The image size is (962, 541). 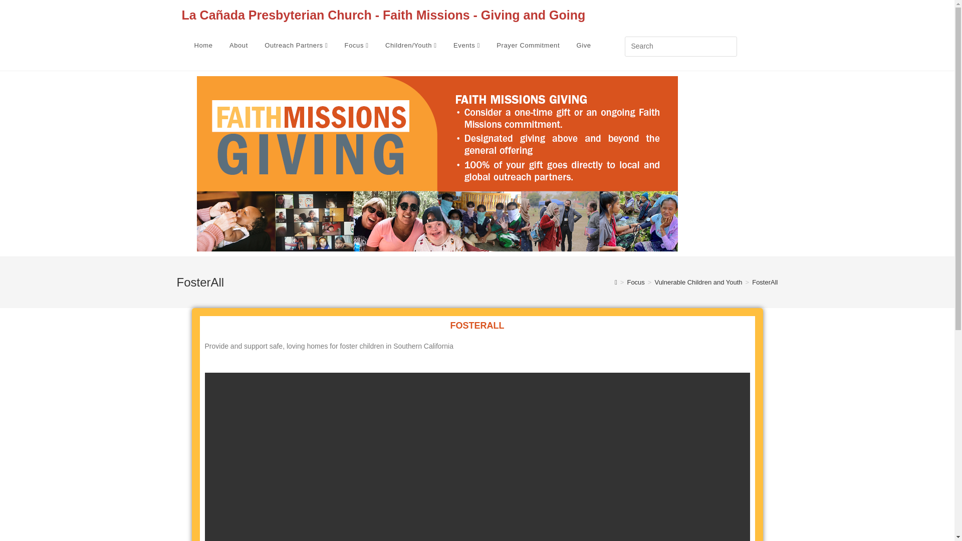 What do you see at coordinates (203, 46) in the screenshot?
I see `Home` at bounding box center [203, 46].